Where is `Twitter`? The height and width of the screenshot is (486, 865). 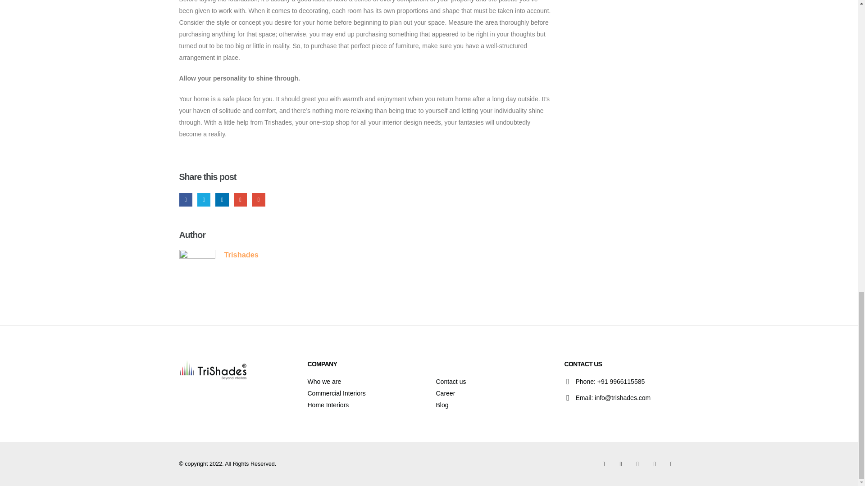
Twitter is located at coordinates (204, 199).